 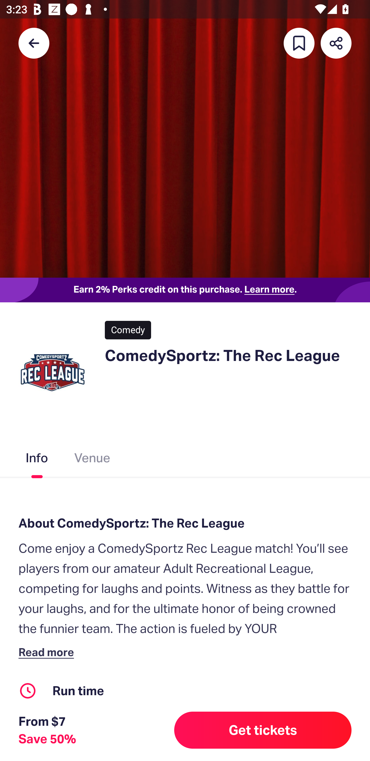 What do you see at coordinates (92, 459) in the screenshot?
I see `Venue` at bounding box center [92, 459].